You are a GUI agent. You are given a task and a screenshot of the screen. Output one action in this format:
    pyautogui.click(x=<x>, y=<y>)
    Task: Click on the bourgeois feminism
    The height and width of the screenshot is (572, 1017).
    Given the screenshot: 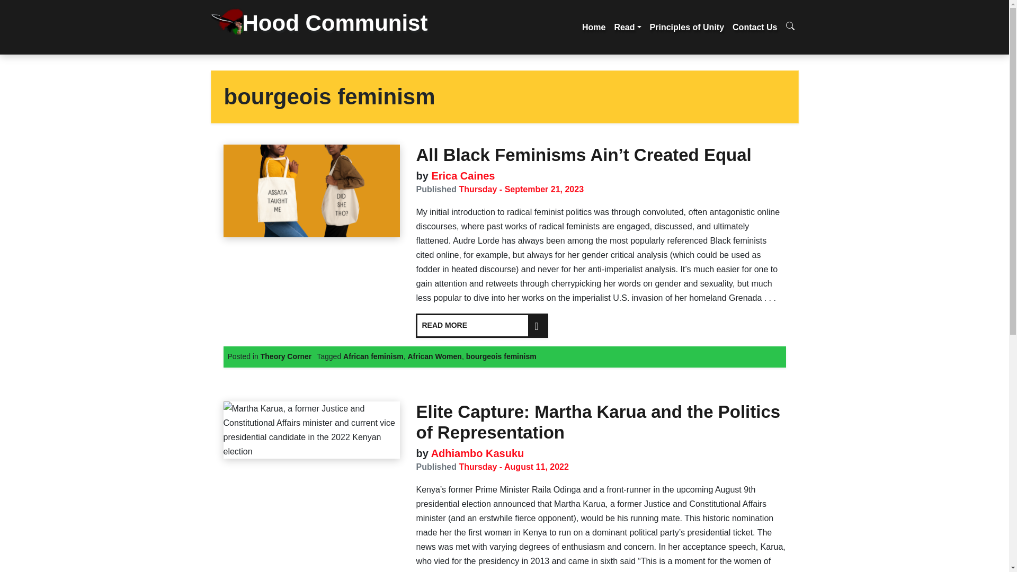 What is the action you would take?
    pyautogui.click(x=501, y=356)
    